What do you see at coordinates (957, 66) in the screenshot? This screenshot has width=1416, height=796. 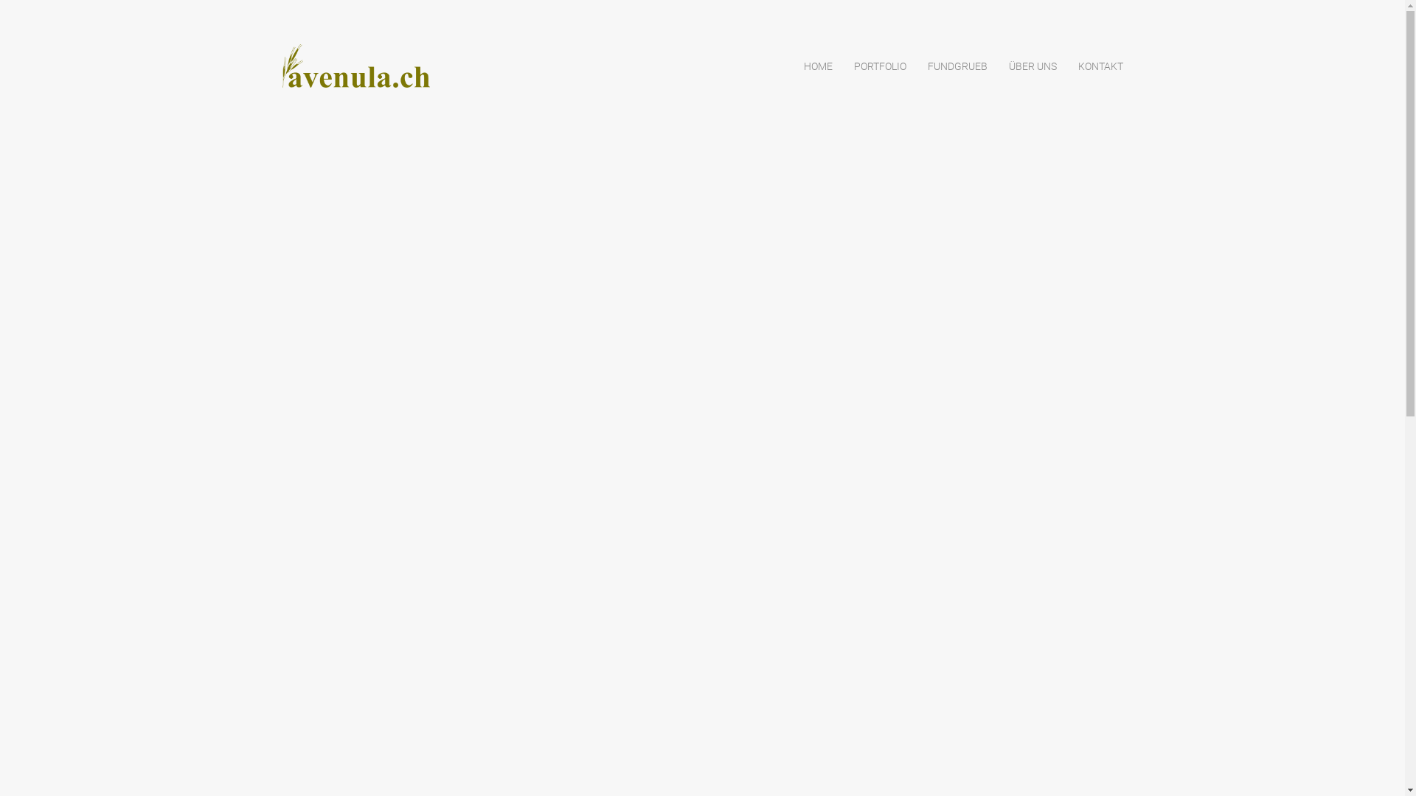 I see `FUNDGRUEB` at bounding box center [957, 66].